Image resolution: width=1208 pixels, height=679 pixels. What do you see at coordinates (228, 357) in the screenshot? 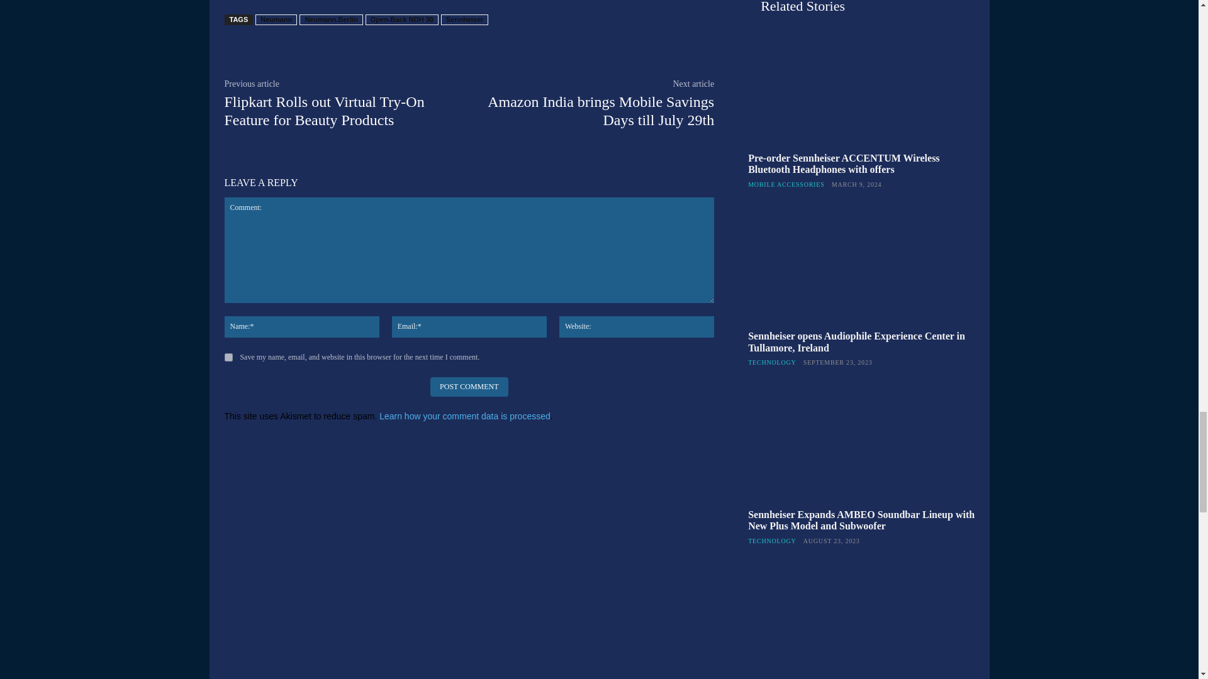
I see `yes` at bounding box center [228, 357].